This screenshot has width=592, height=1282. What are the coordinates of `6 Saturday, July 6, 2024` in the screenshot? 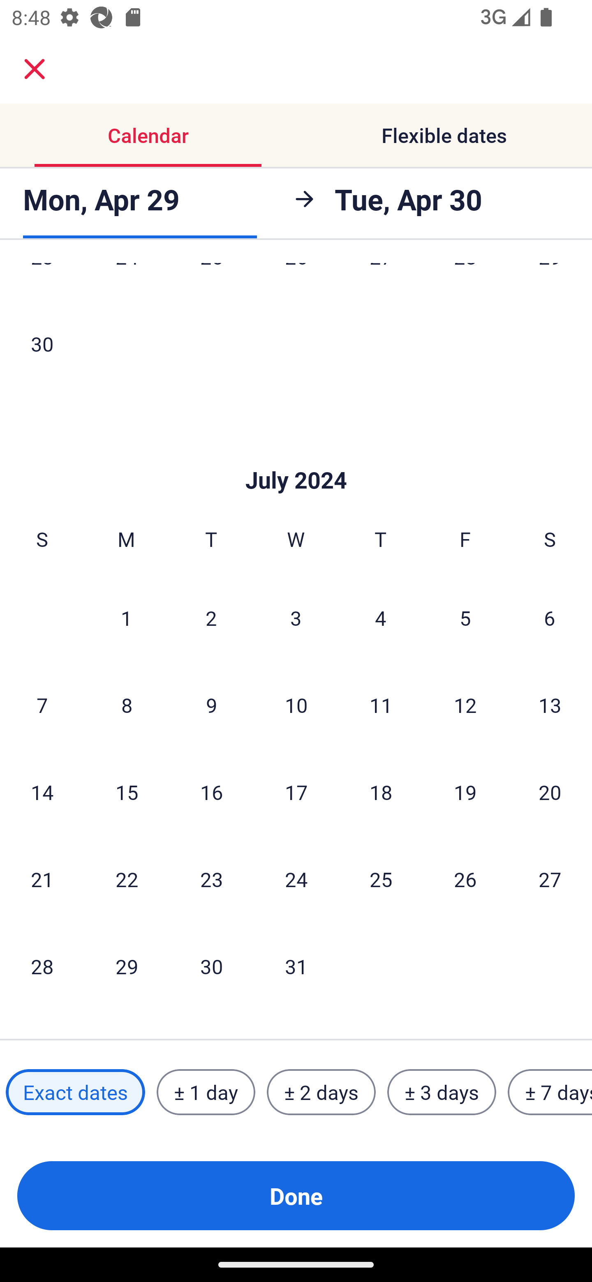 It's located at (550, 618).